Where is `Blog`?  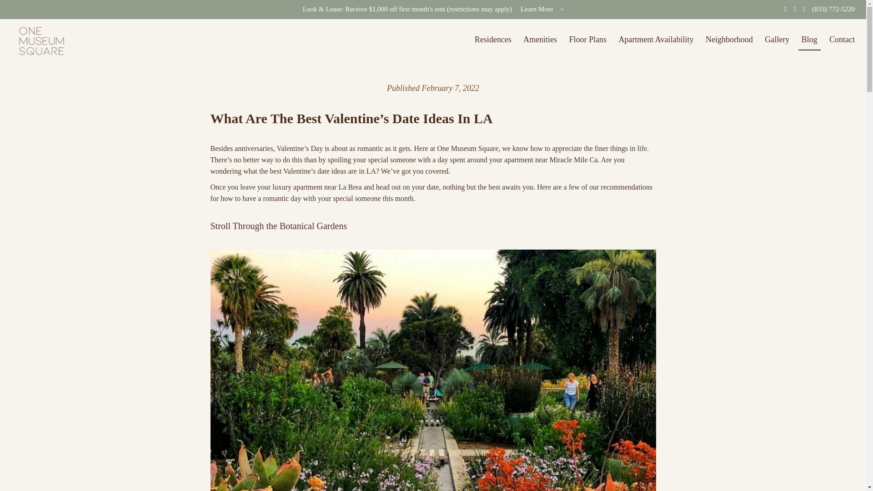 Blog is located at coordinates (809, 40).